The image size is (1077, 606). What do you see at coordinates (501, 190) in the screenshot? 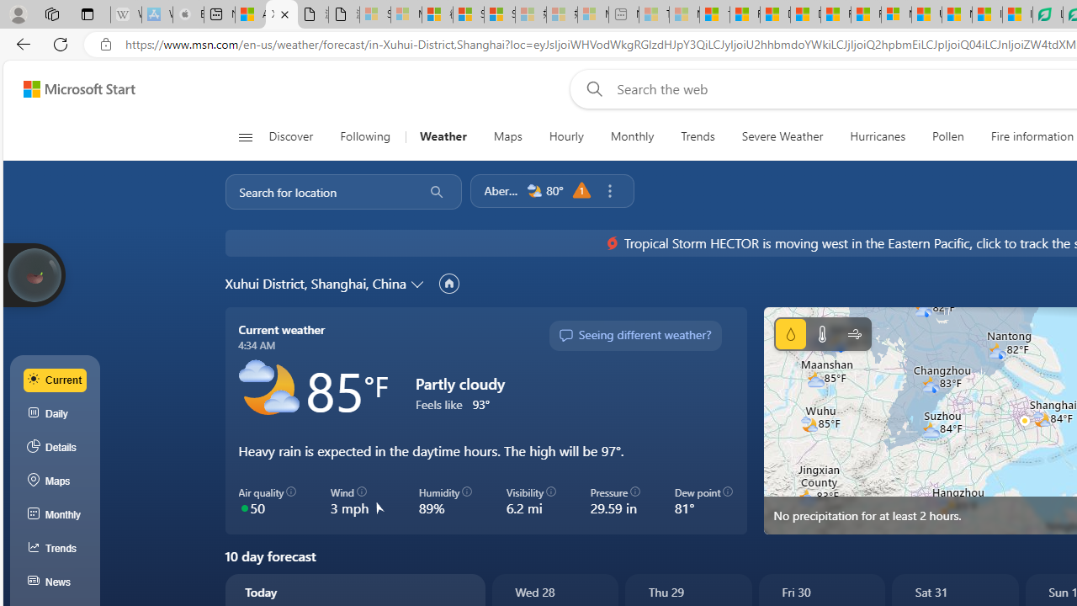
I see `Aberdeen` at bounding box center [501, 190].